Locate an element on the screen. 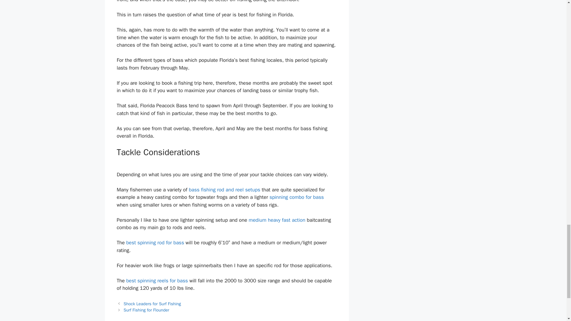 The image size is (571, 321). Next is located at coordinates (146, 310).